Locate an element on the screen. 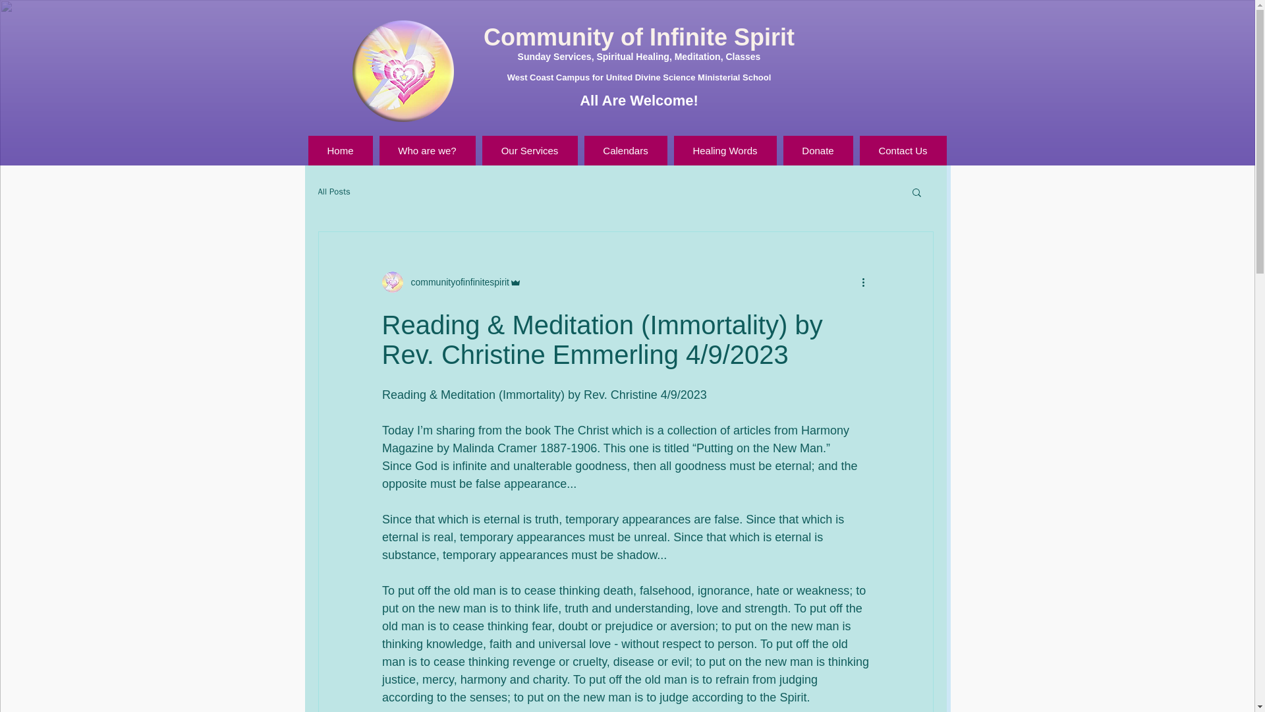 This screenshot has width=1265, height=712. Who are we? is located at coordinates (427, 150).